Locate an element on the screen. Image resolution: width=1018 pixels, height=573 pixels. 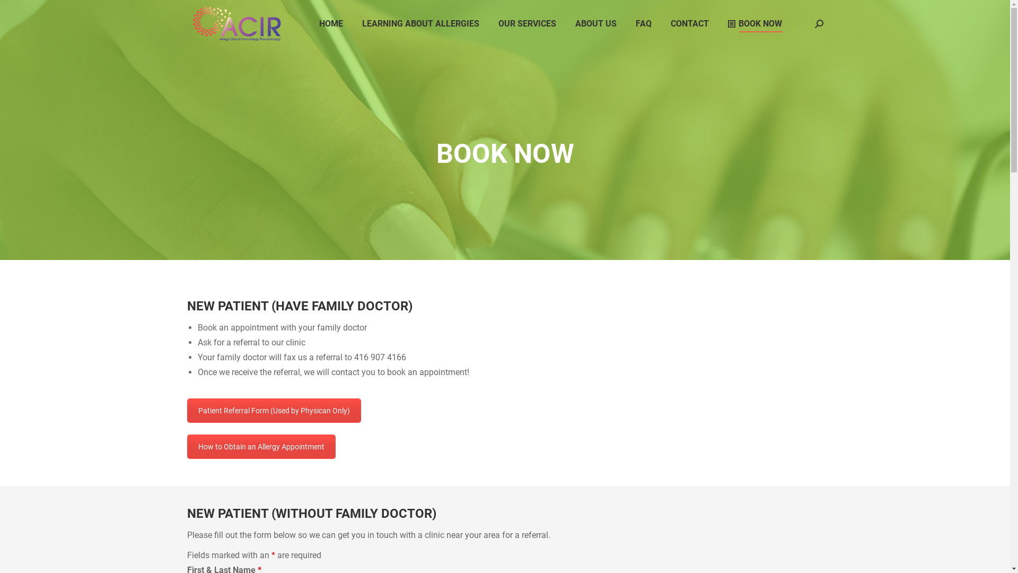
Go! is located at coordinates (16, 12).